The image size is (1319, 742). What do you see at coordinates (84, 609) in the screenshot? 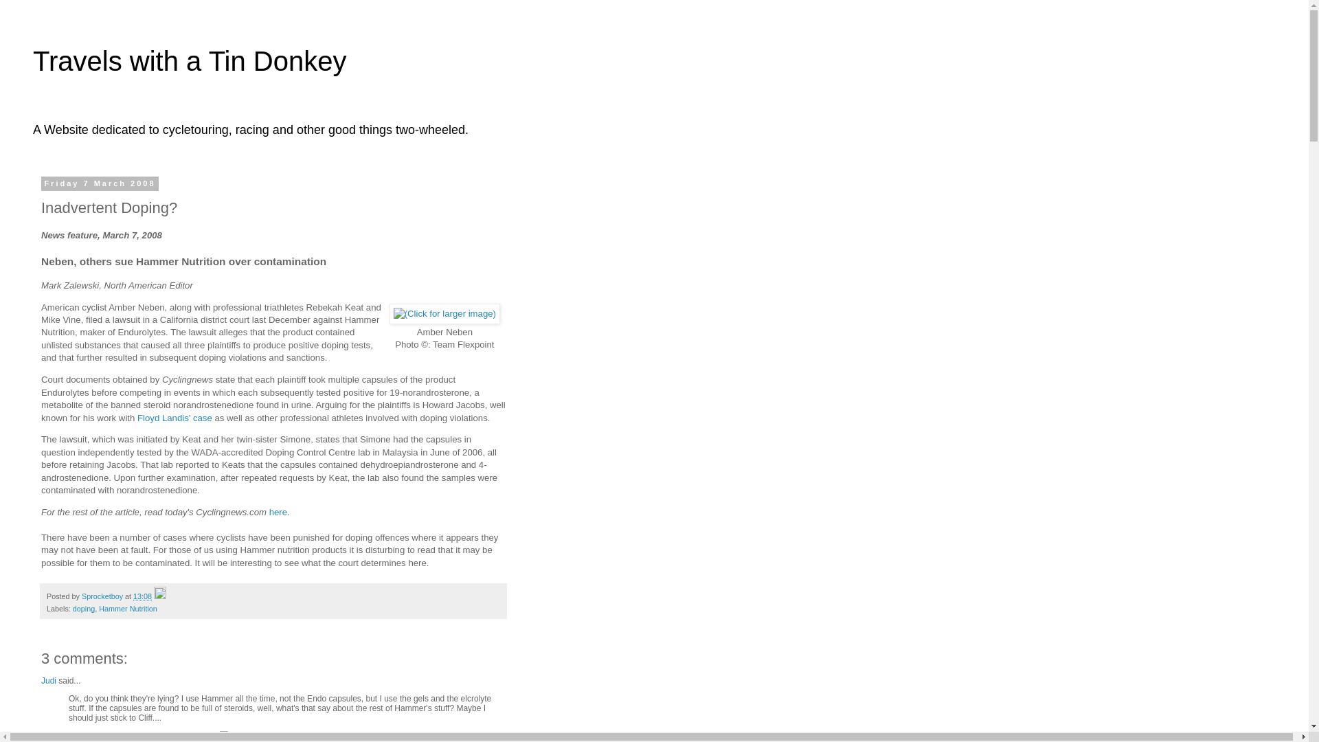
I see `doping` at bounding box center [84, 609].